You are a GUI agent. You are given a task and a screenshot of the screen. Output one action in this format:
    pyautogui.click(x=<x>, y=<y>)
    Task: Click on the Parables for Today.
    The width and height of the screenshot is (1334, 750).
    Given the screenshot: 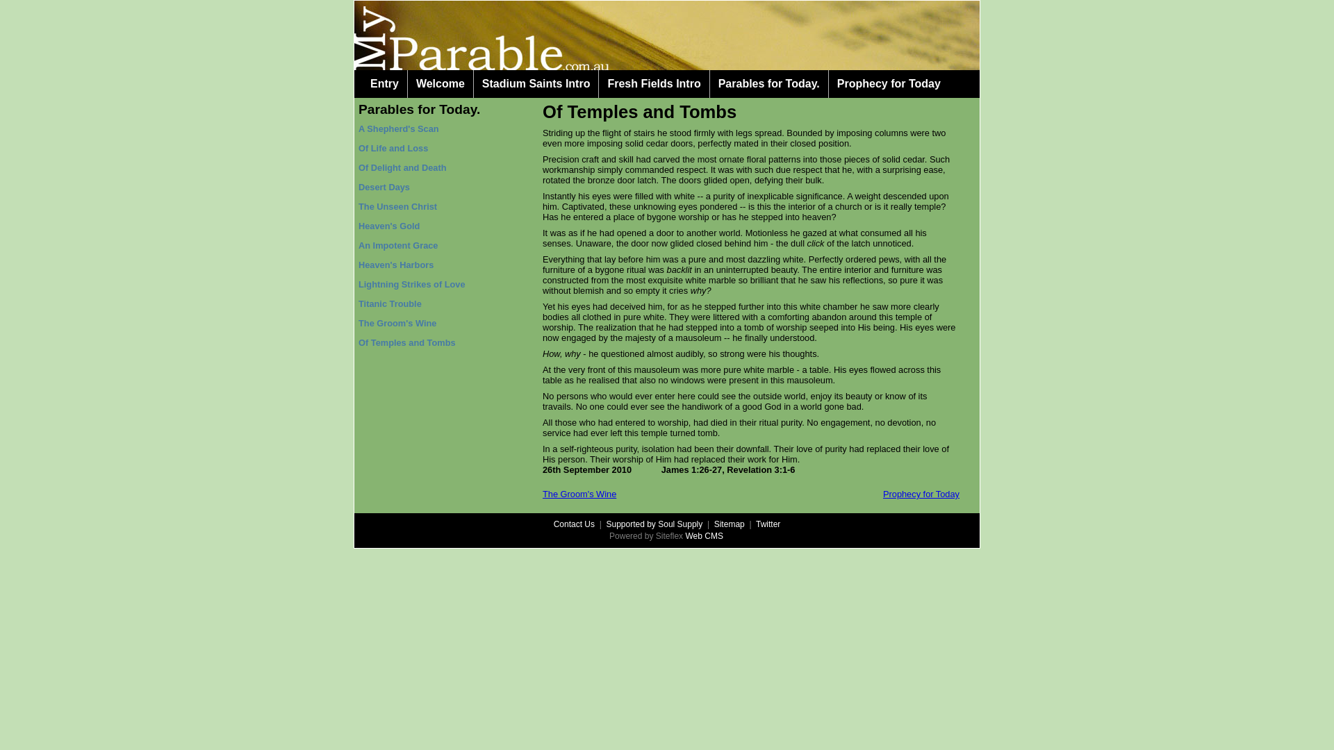 What is the action you would take?
    pyautogui.click(x=769, y=84)
    